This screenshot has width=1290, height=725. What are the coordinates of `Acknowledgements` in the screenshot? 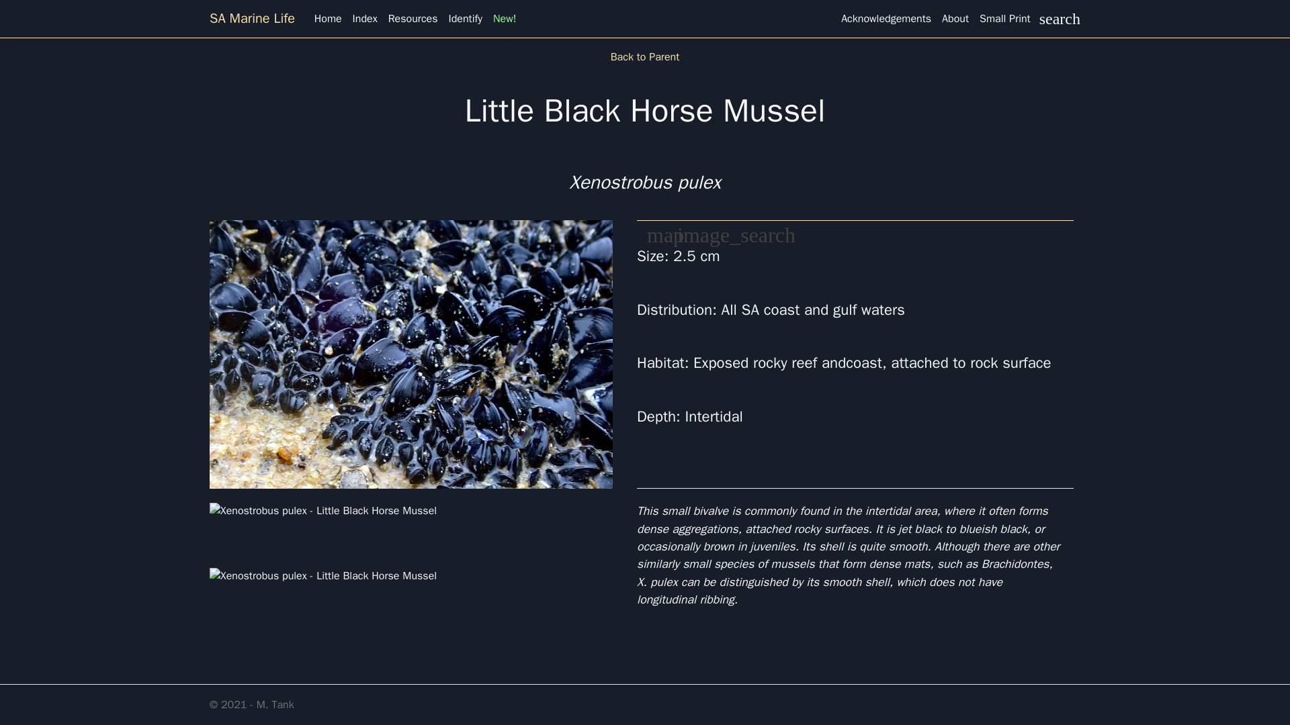 It's located at (886, 18).